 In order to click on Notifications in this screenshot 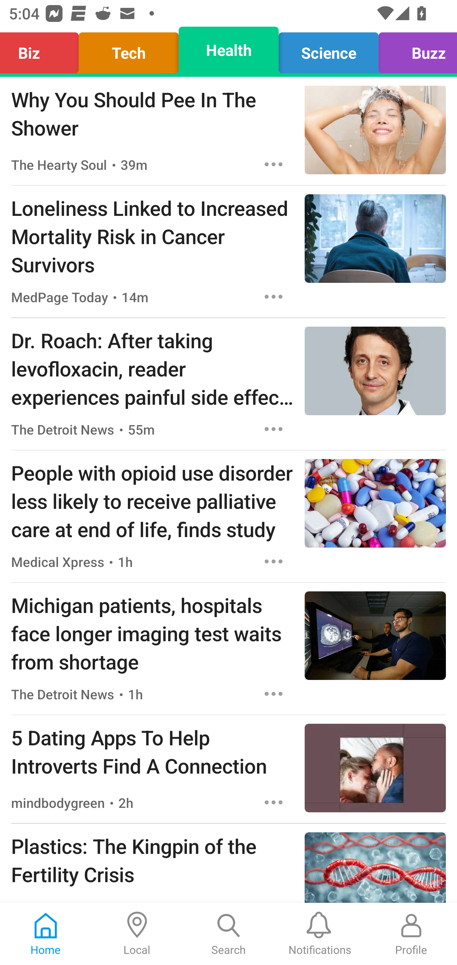, I will do `click(320, 934)`.